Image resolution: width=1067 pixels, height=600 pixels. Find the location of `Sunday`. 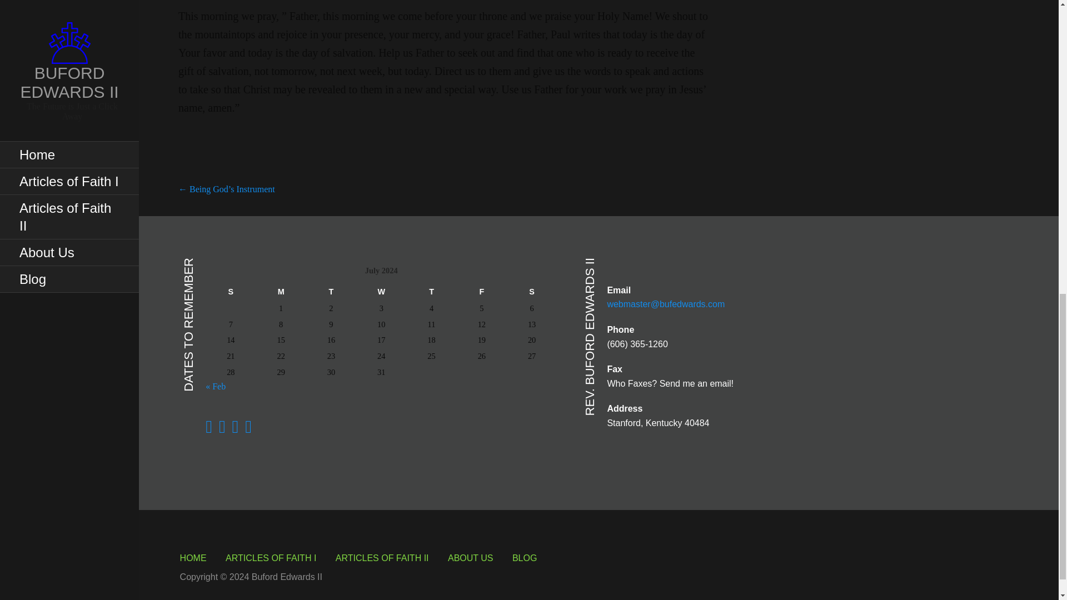

Sunday is located at coordinates (231, 291).